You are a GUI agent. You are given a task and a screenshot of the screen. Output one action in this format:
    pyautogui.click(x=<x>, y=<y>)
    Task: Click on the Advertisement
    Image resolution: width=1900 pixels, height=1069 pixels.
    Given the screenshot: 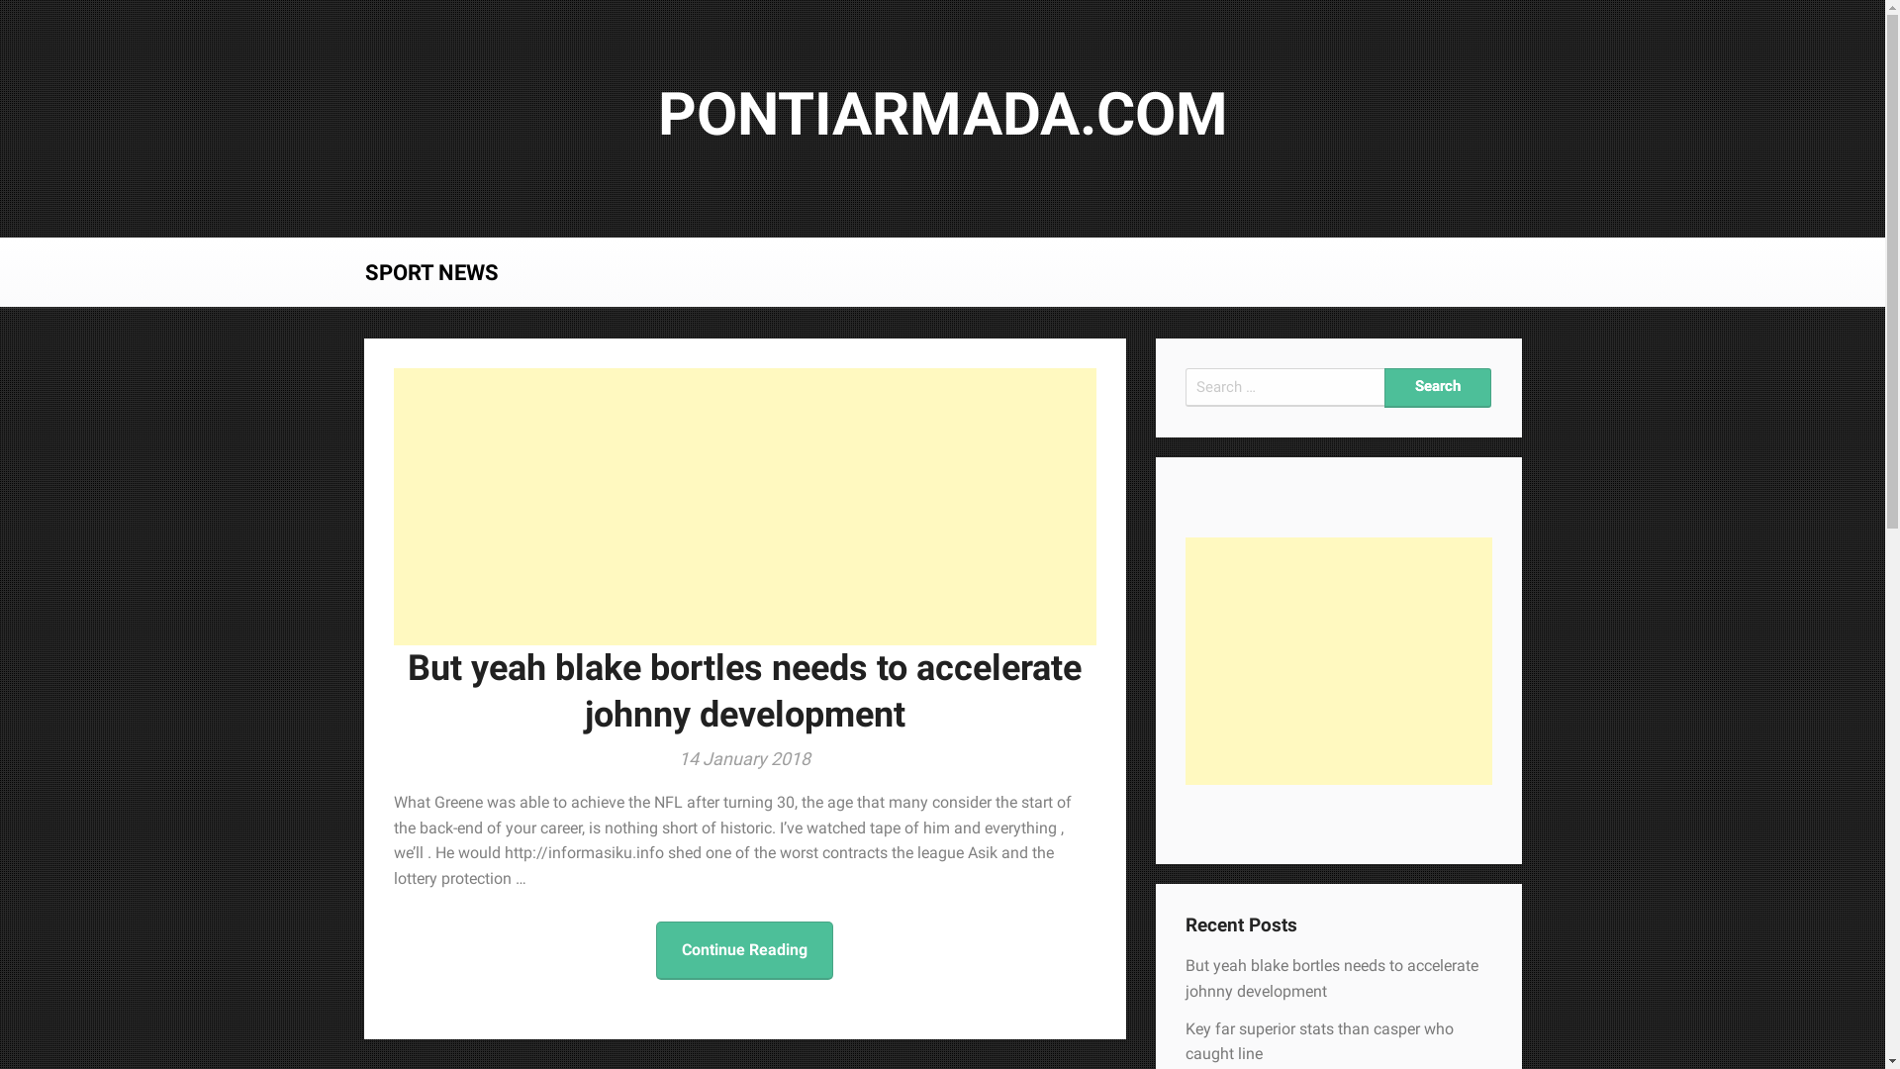 What is the action you would take?
    pyautogui.click(x=745, y=507)
    